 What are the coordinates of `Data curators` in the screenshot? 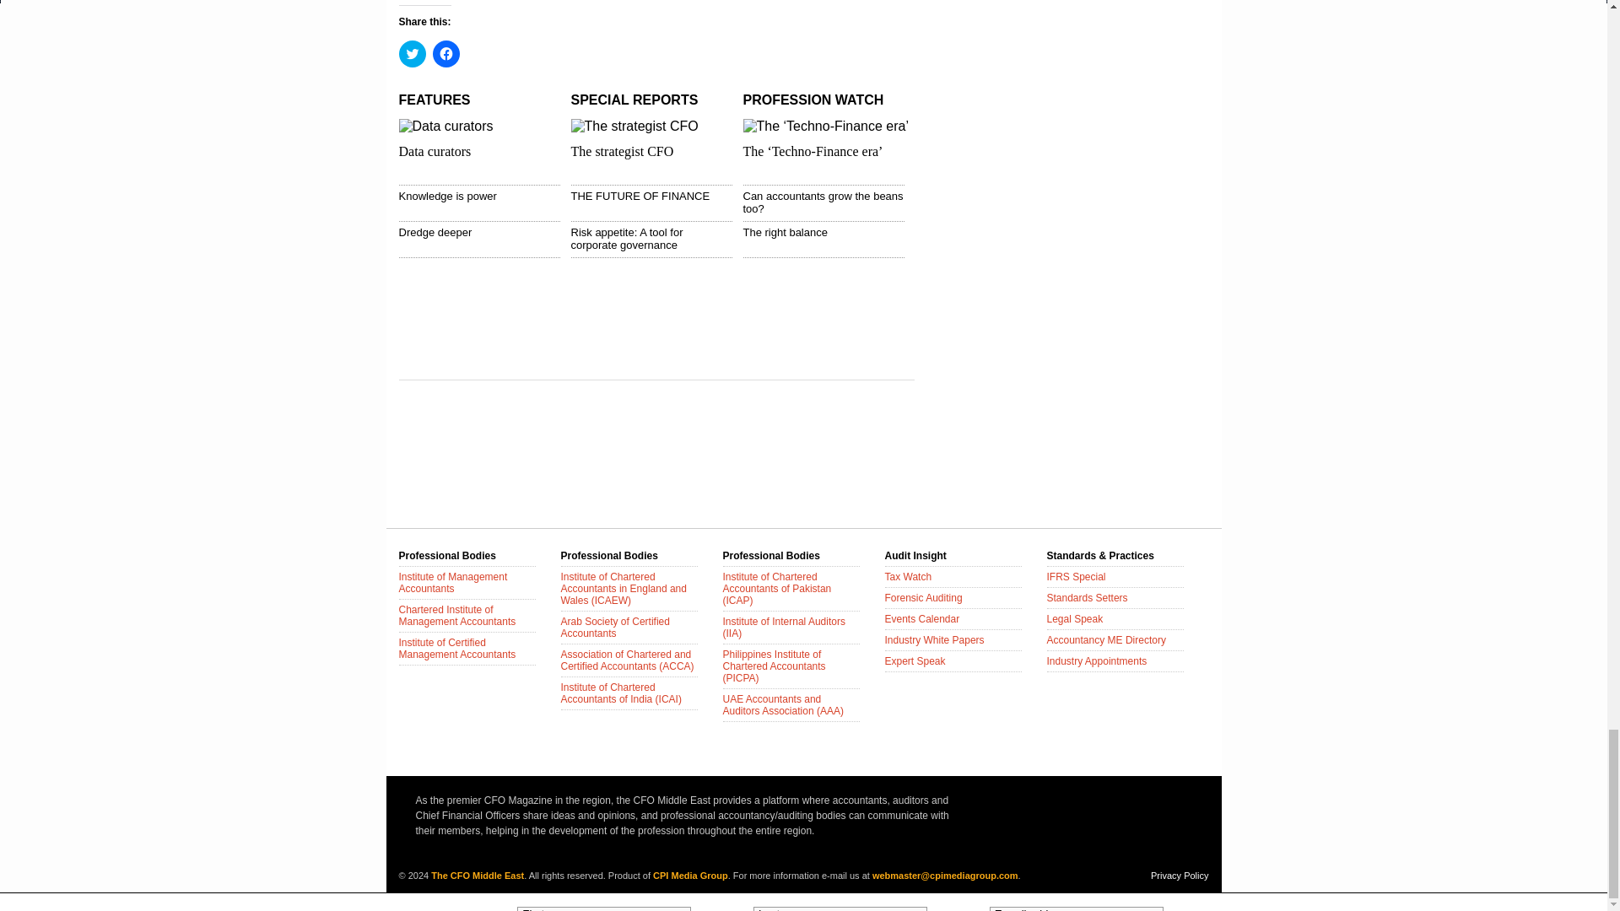 It's located at (435, 150).